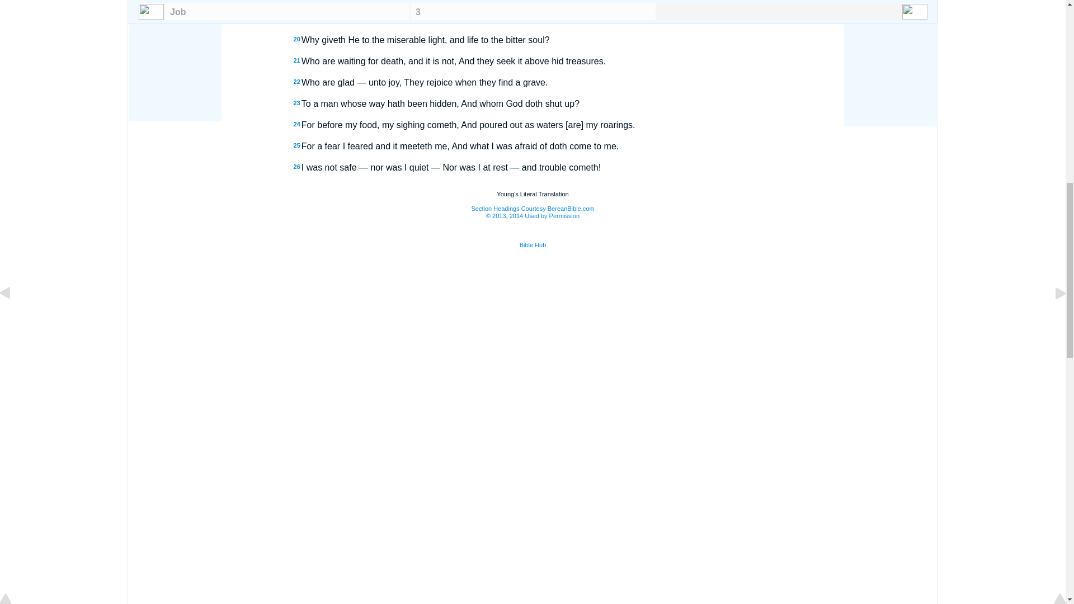 The width and height of the screenshot is (1074, 604). What do you see at coordinates (296, 103) in the screenshot?
I see `23` at bounding box center [296, 103].